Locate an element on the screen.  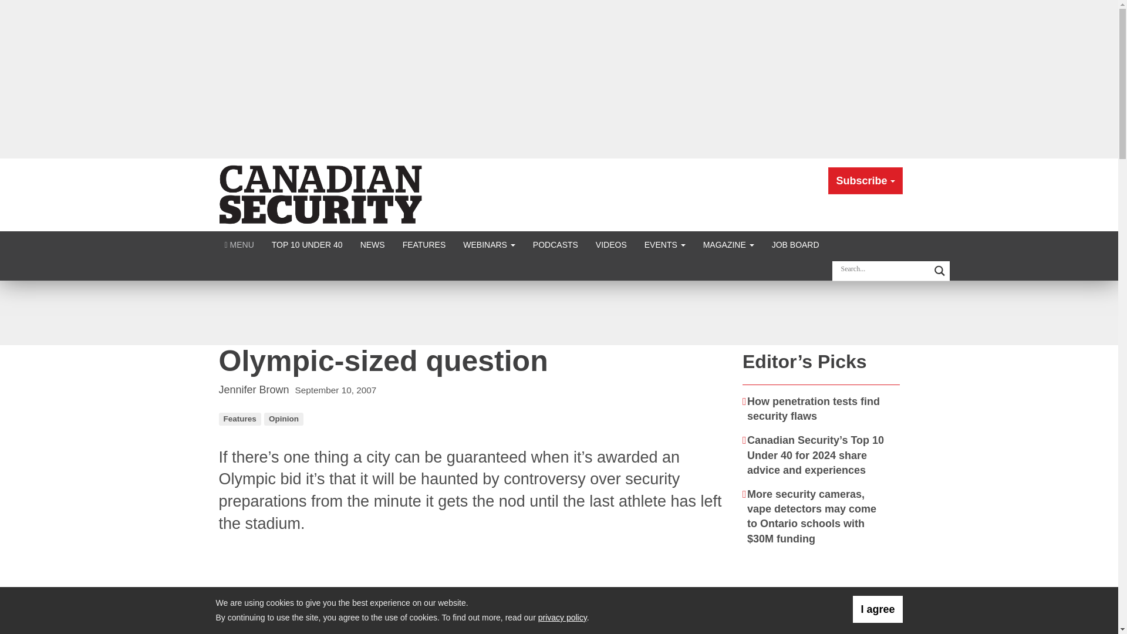
FEATURES is located at coordinates (424, 244).